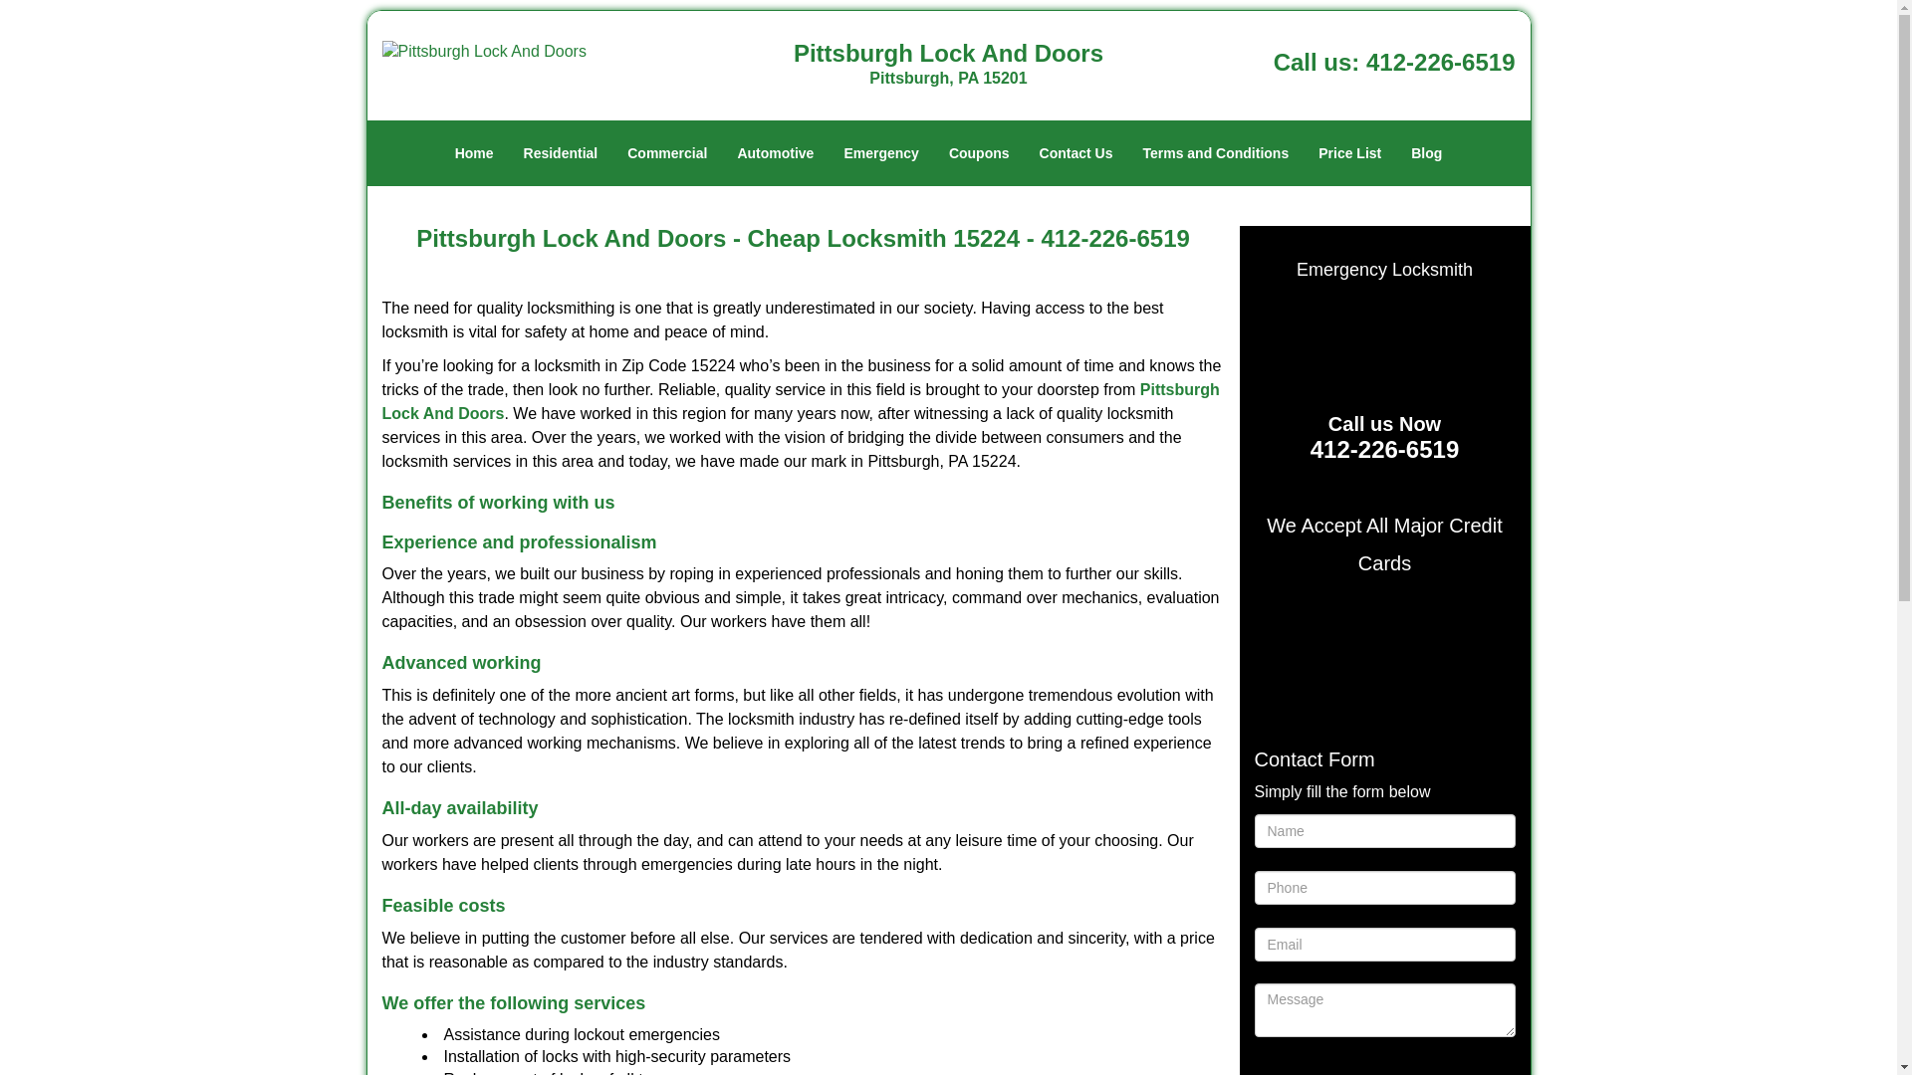 This screenshot has height=1075, width=1912. I want to click on Email Field required, so click(1384, 944).